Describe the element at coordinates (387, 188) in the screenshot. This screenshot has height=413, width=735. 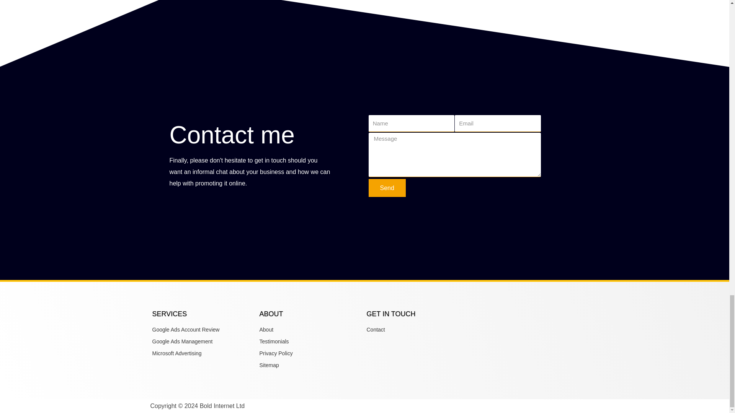
I see `Send` at that location.